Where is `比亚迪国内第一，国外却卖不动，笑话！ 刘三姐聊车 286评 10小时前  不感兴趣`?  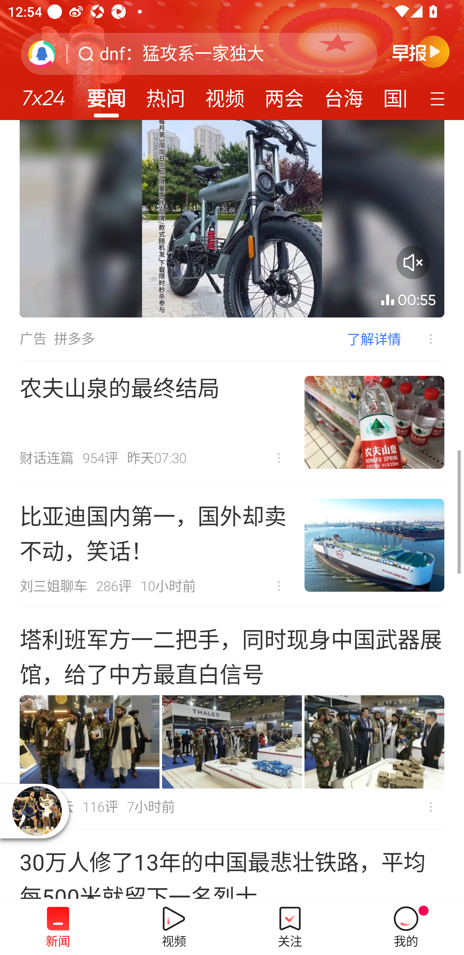 比亚迪国内第一，国外却卖不动，笑话！ 刘三姐聊车 286评 10小时前  不感兴趣 is located at coordinates (232, 545).